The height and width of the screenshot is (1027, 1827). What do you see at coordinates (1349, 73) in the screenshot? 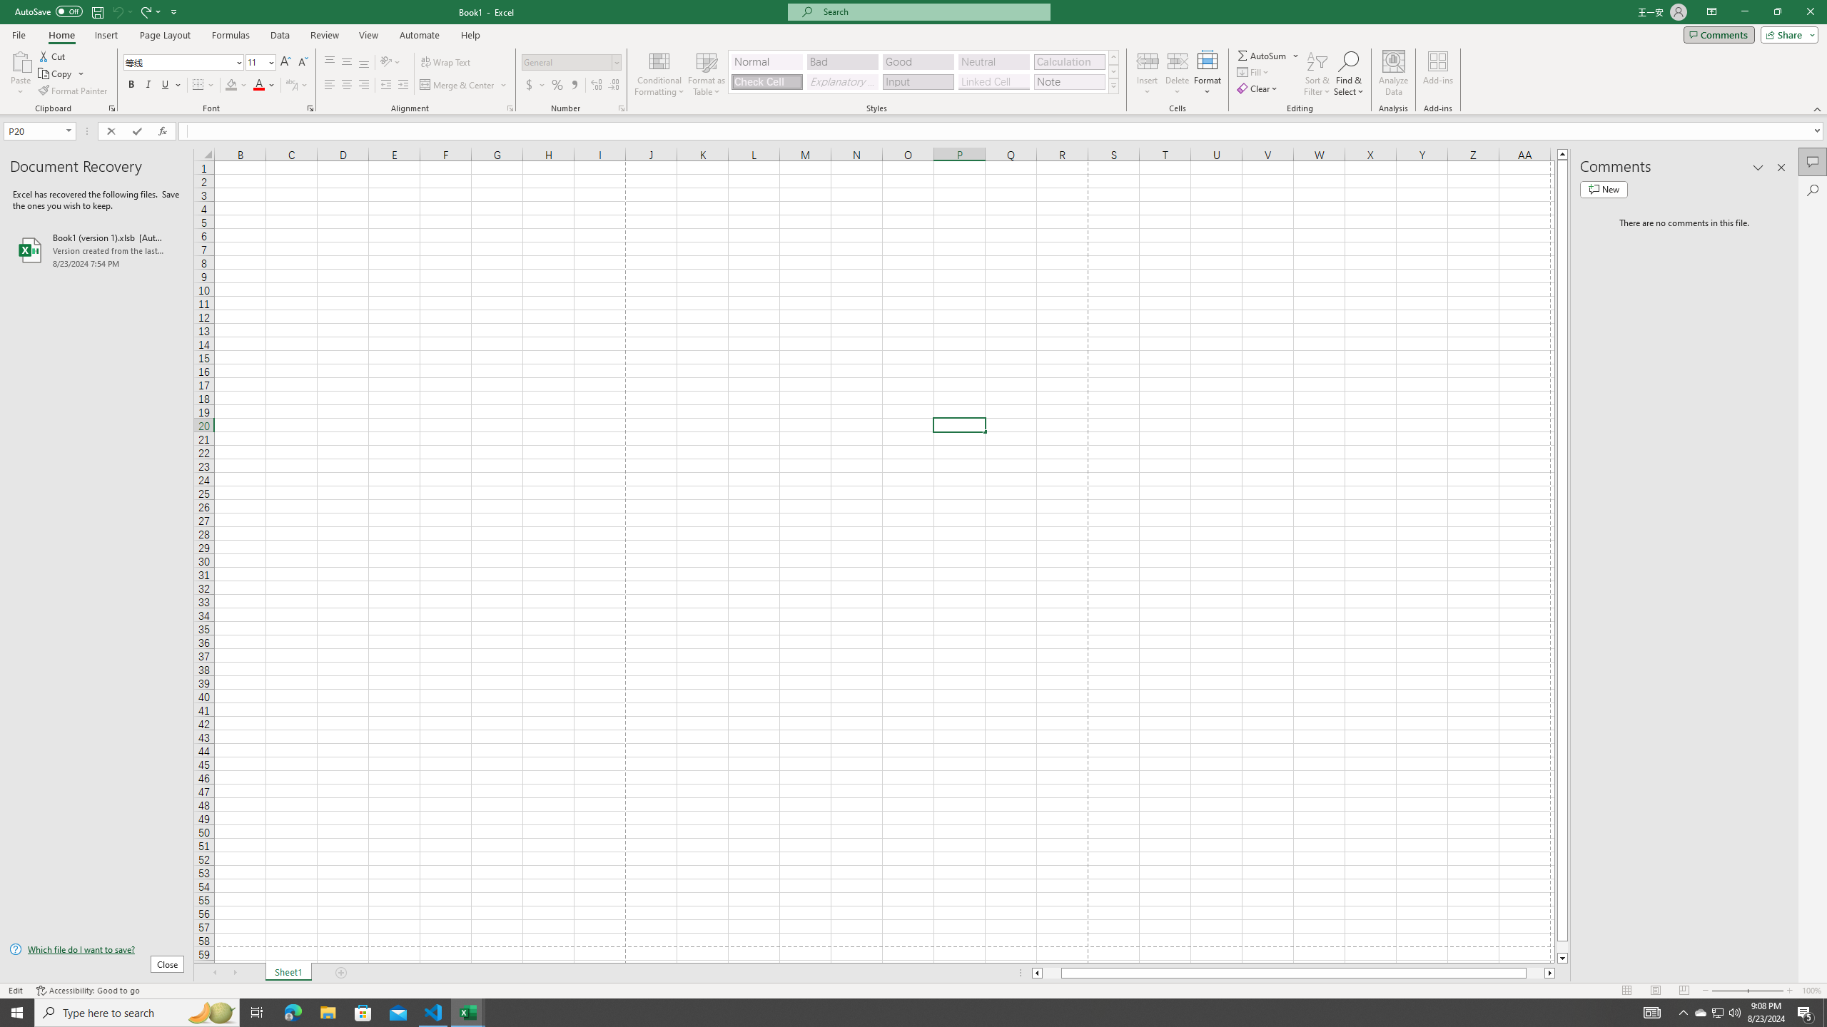
I see `Find & Select` at bounding box center [1349, 73].